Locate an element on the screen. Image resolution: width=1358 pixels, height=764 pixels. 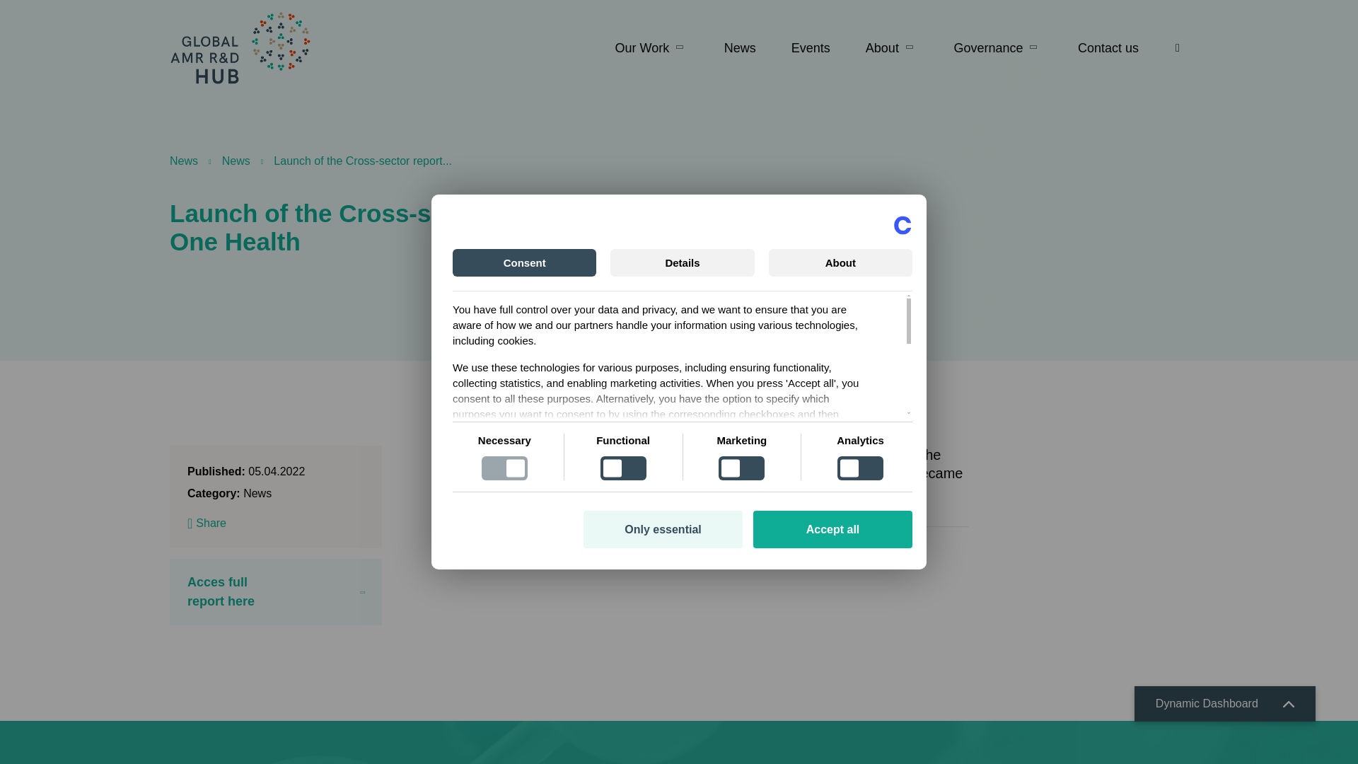
About is located at coordinates (892, 48).